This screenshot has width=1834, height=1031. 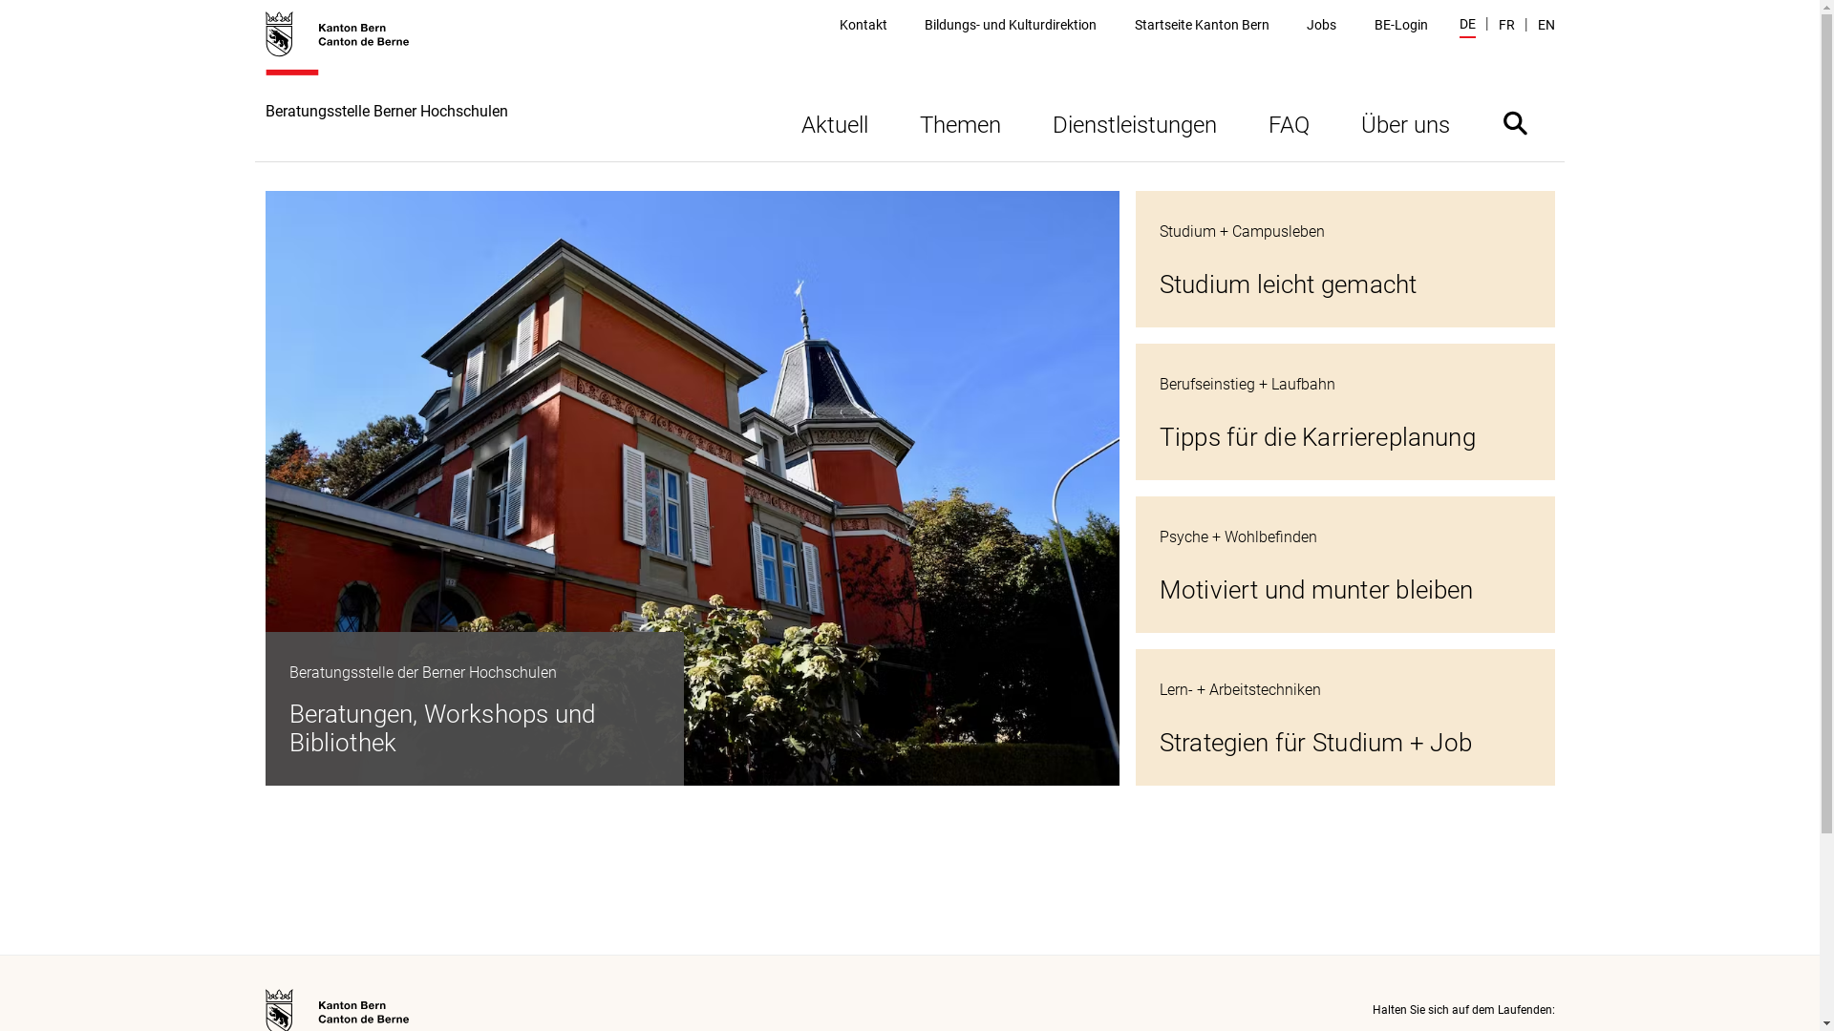 What do you see at coordinates (1011, 25) in the screenshot?
I see `Bildungs- und Kulturdirektion` at bounding box center [1011, 25].